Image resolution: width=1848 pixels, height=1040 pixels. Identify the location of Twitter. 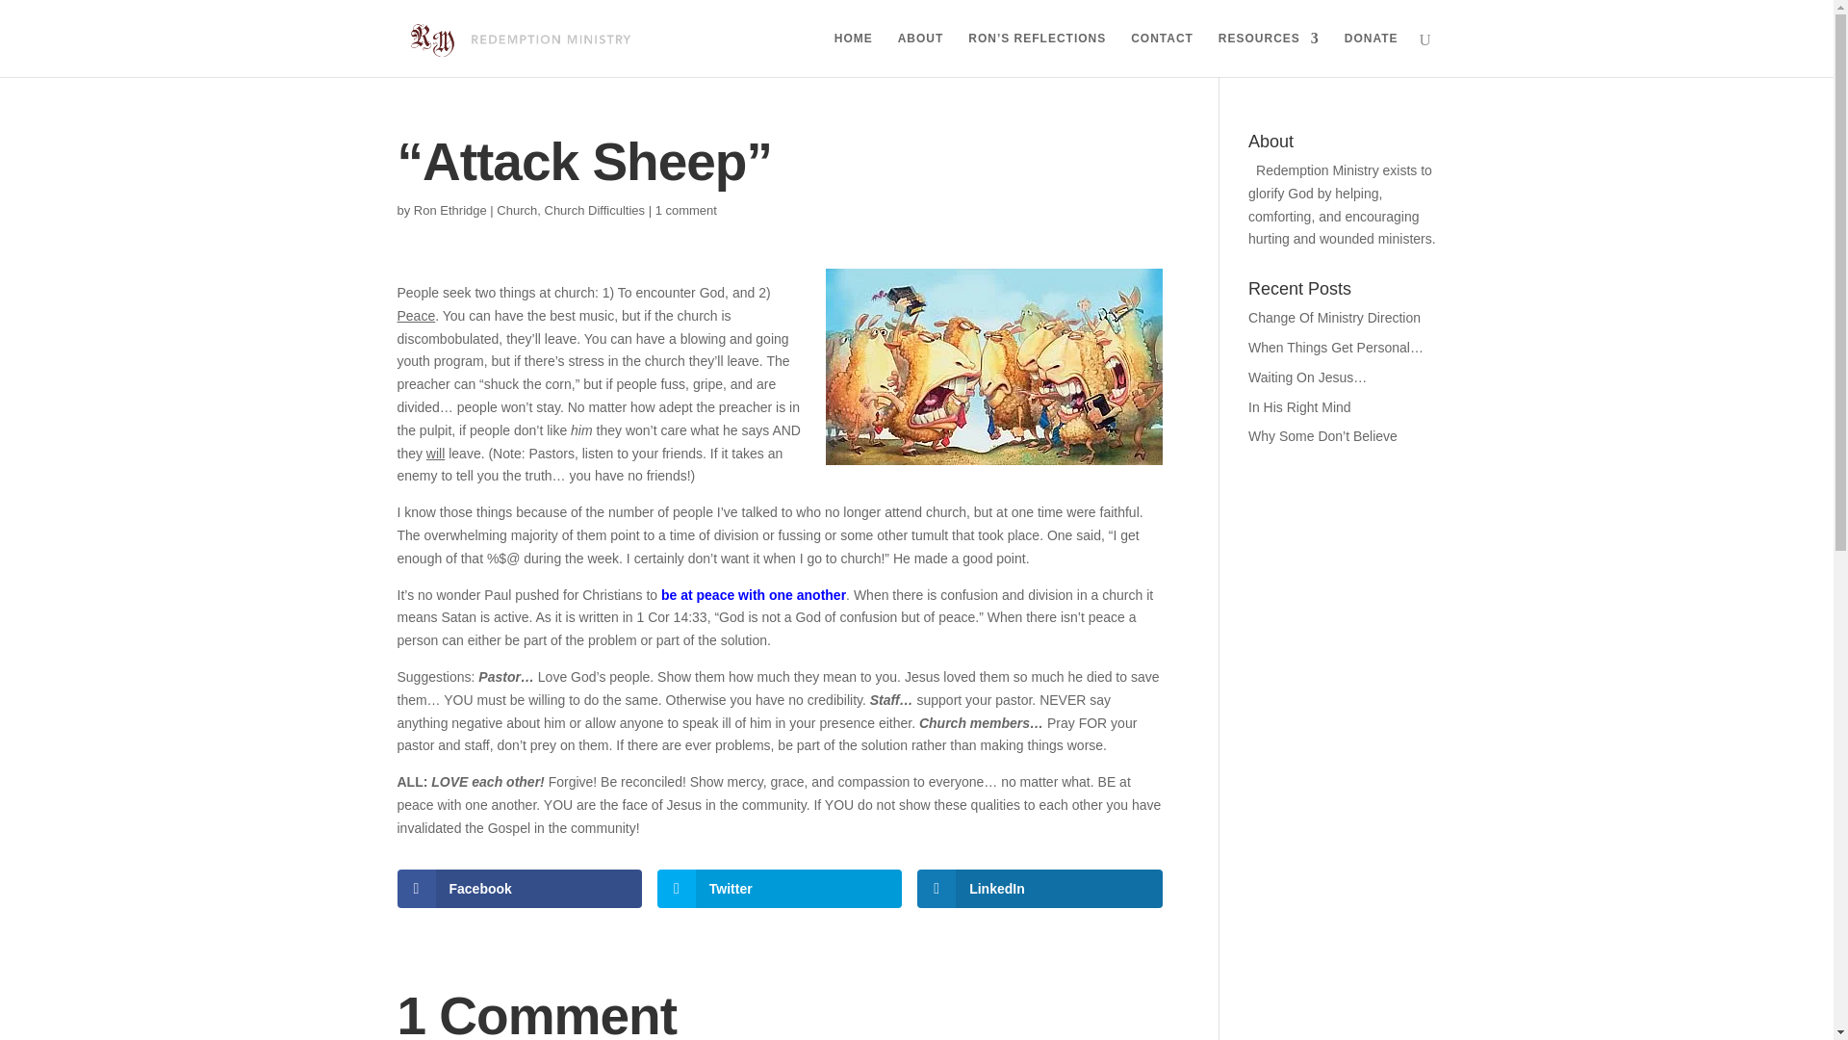
(780, 888).